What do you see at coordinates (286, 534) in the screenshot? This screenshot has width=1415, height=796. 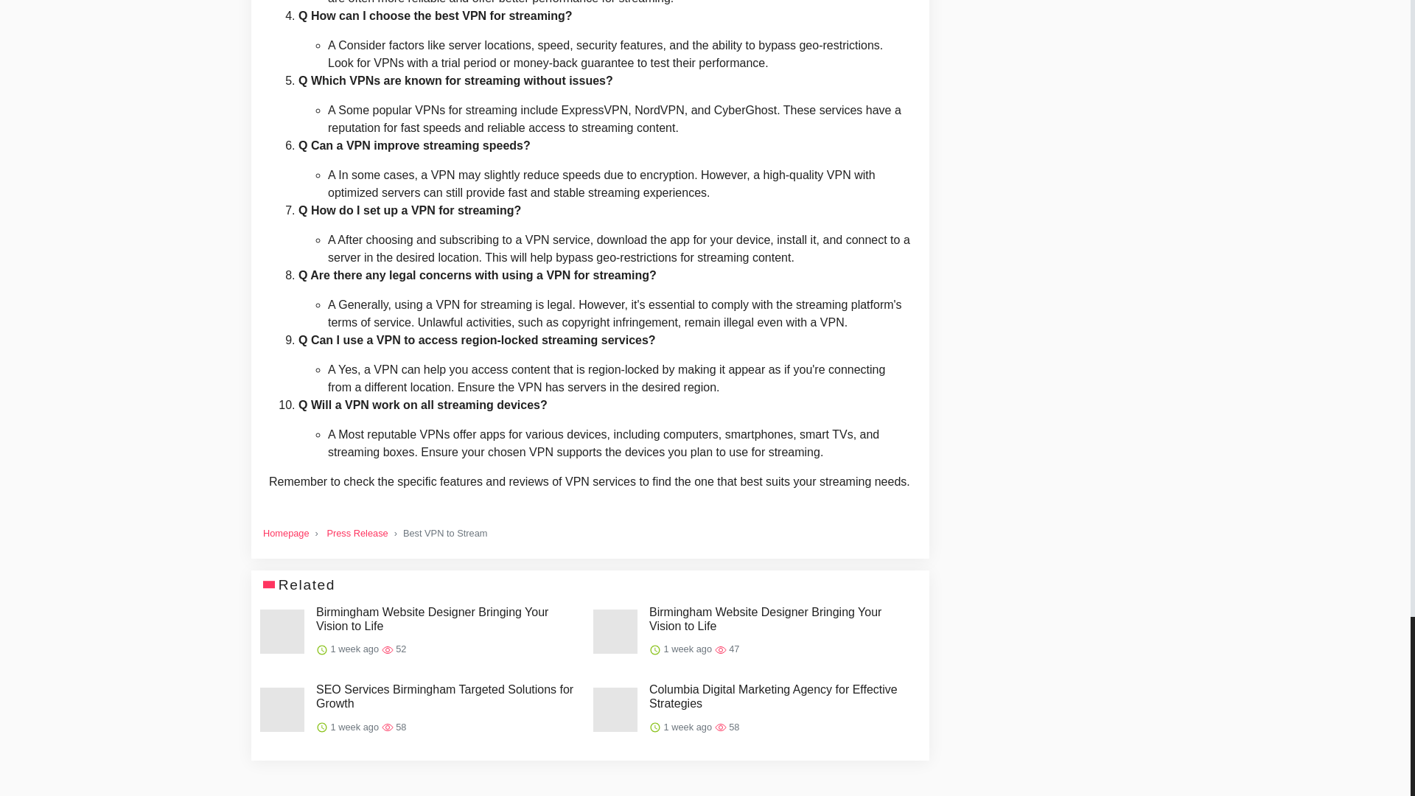 I see `Homepage` at bounding box center [286, 534].